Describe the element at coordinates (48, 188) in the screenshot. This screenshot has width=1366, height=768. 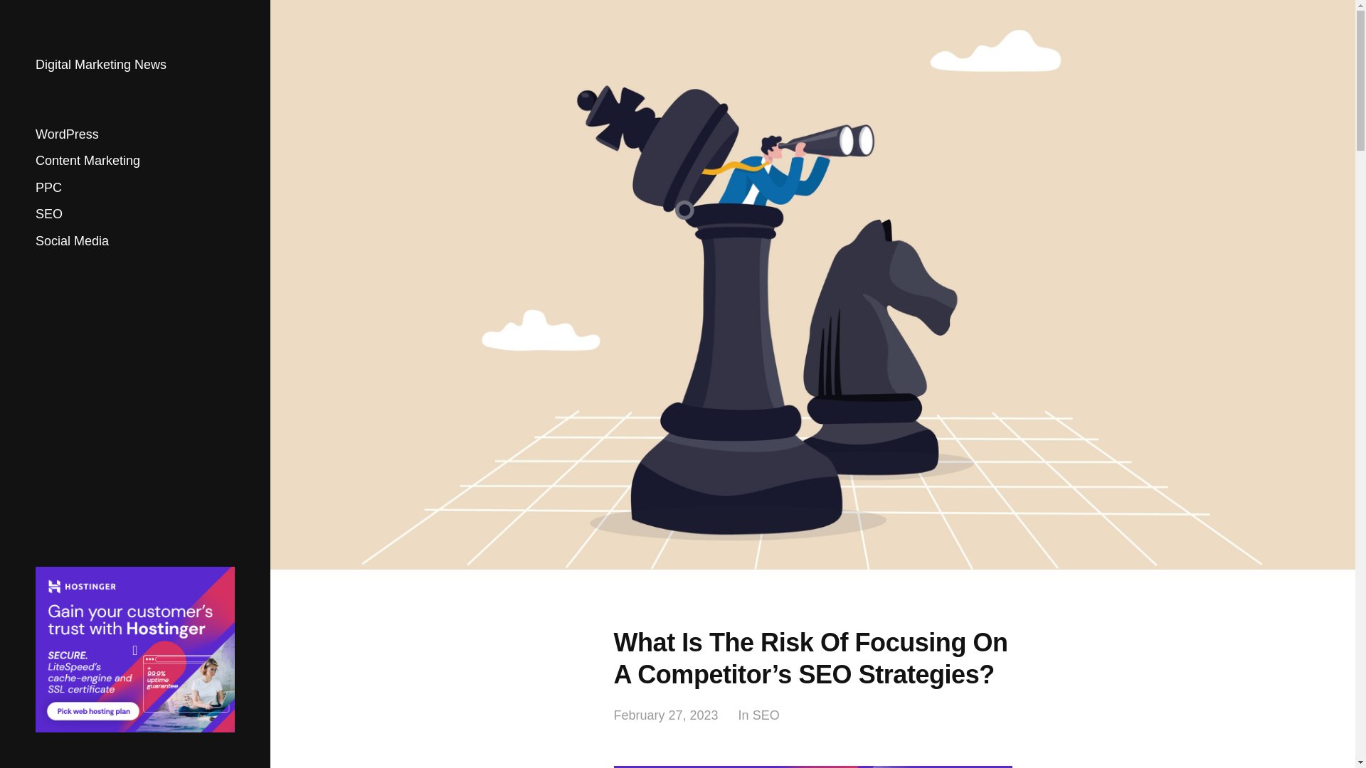
I see `PPC` at that location.